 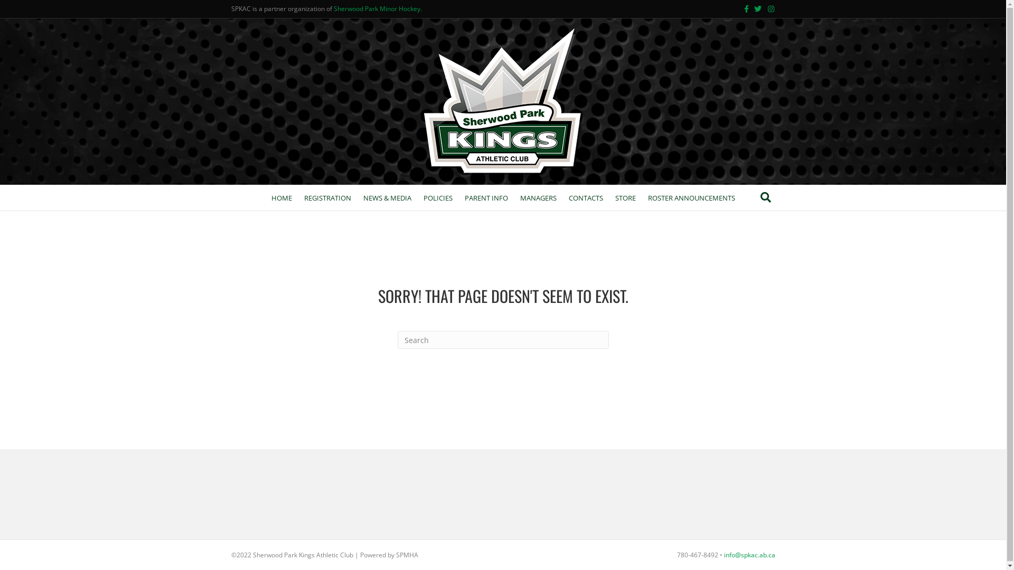 I want to click on POLICIES, so click(x=438, y=198).